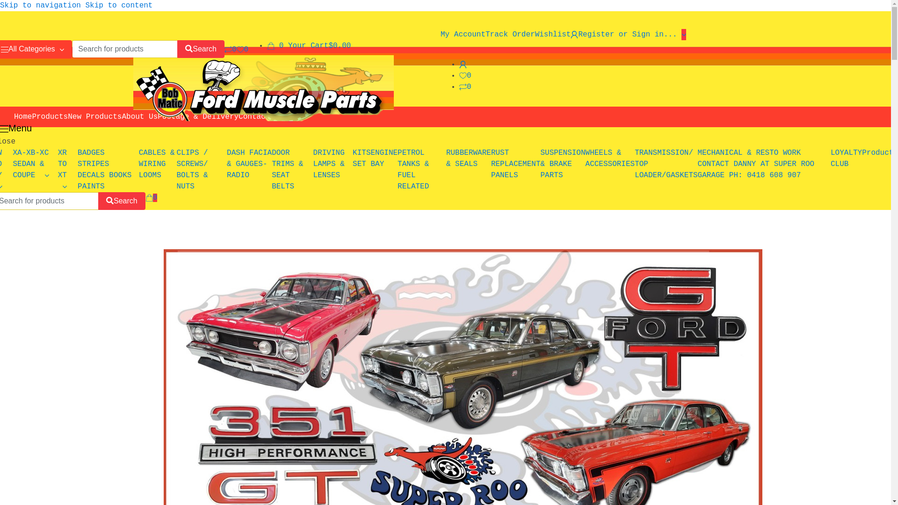 The image size is (898, 505). What do you see at coordinates (847, 159) in the screenshot?
I see `LOYALTY CLUB` at bounding box center [847, 159].